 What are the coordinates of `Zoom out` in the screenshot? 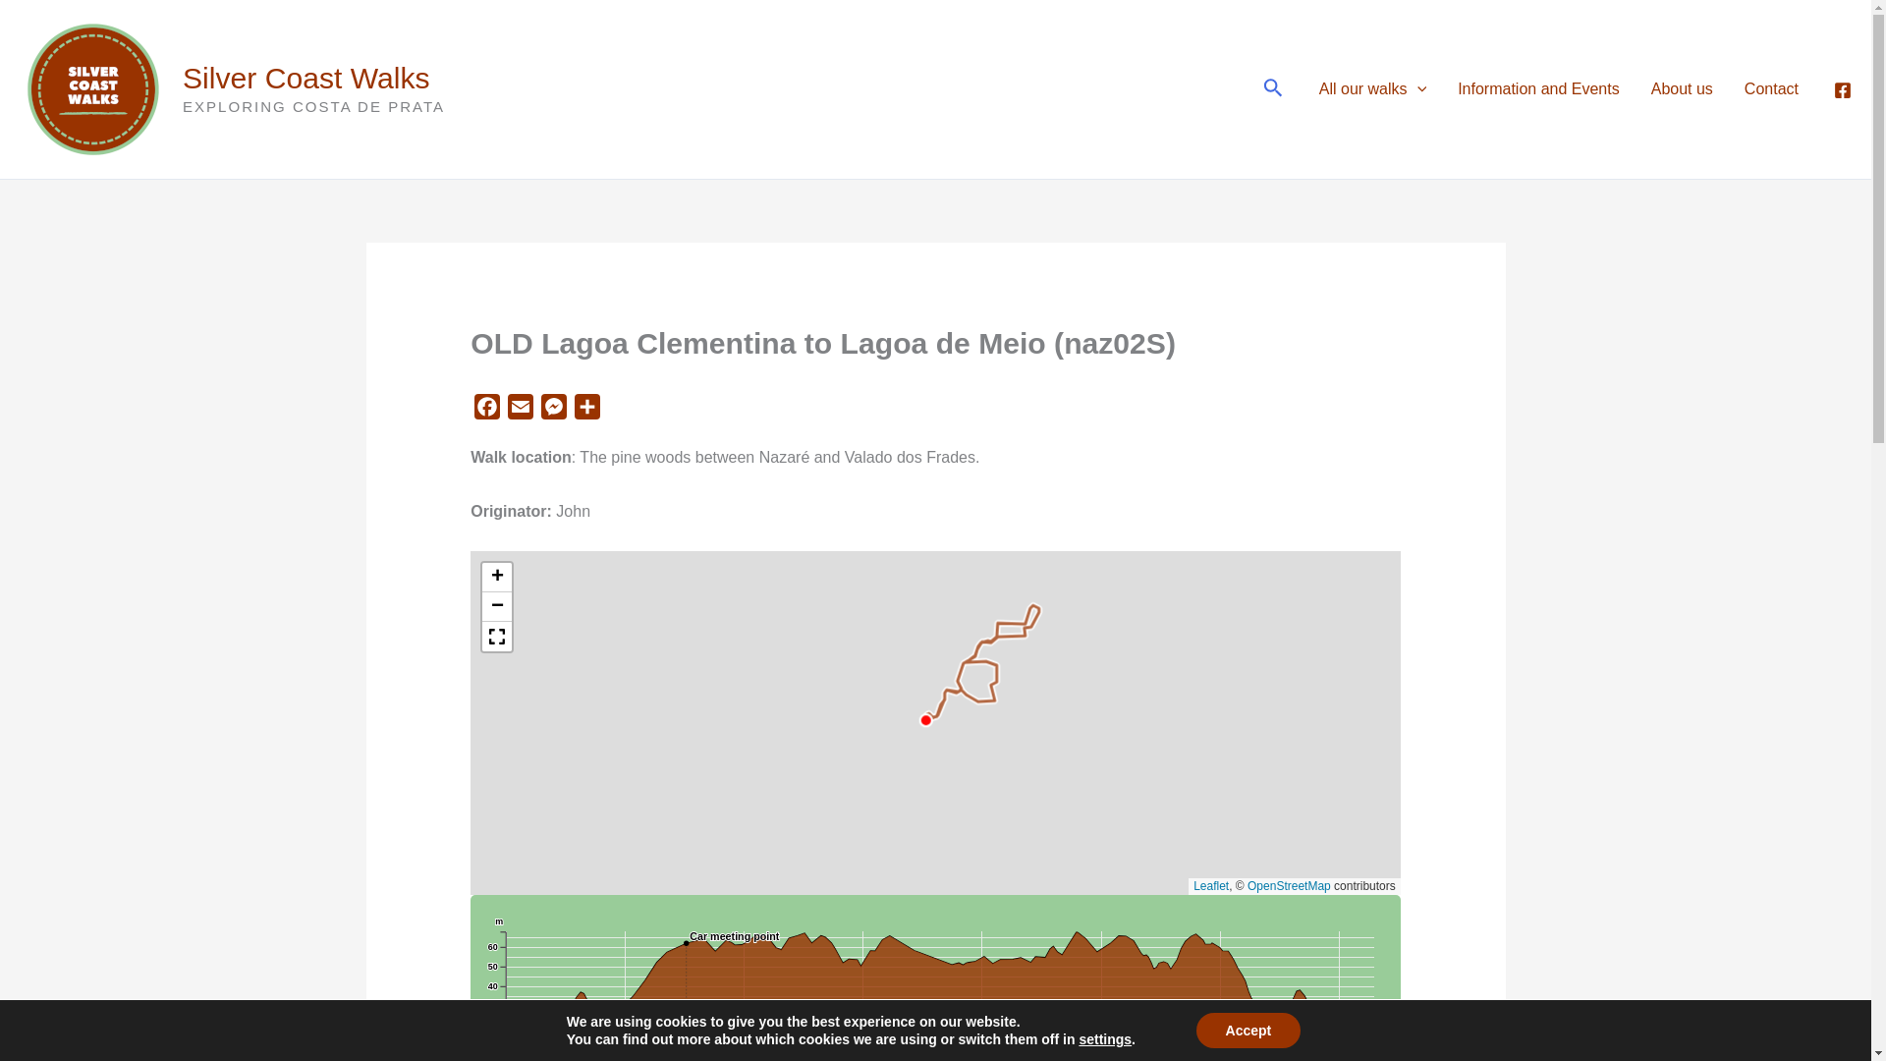 It's located at (497, 606).